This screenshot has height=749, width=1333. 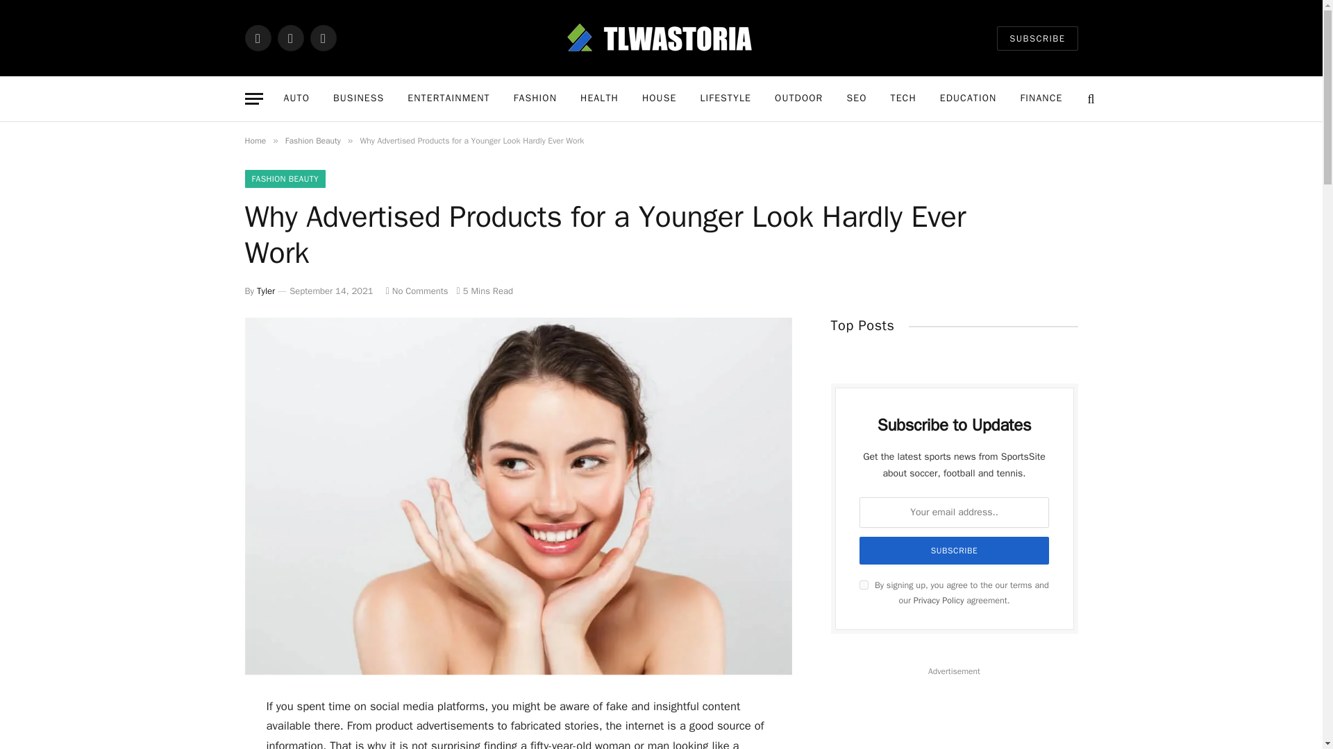 I want to click on Fashion Beauty, so click(x=312, y=140).